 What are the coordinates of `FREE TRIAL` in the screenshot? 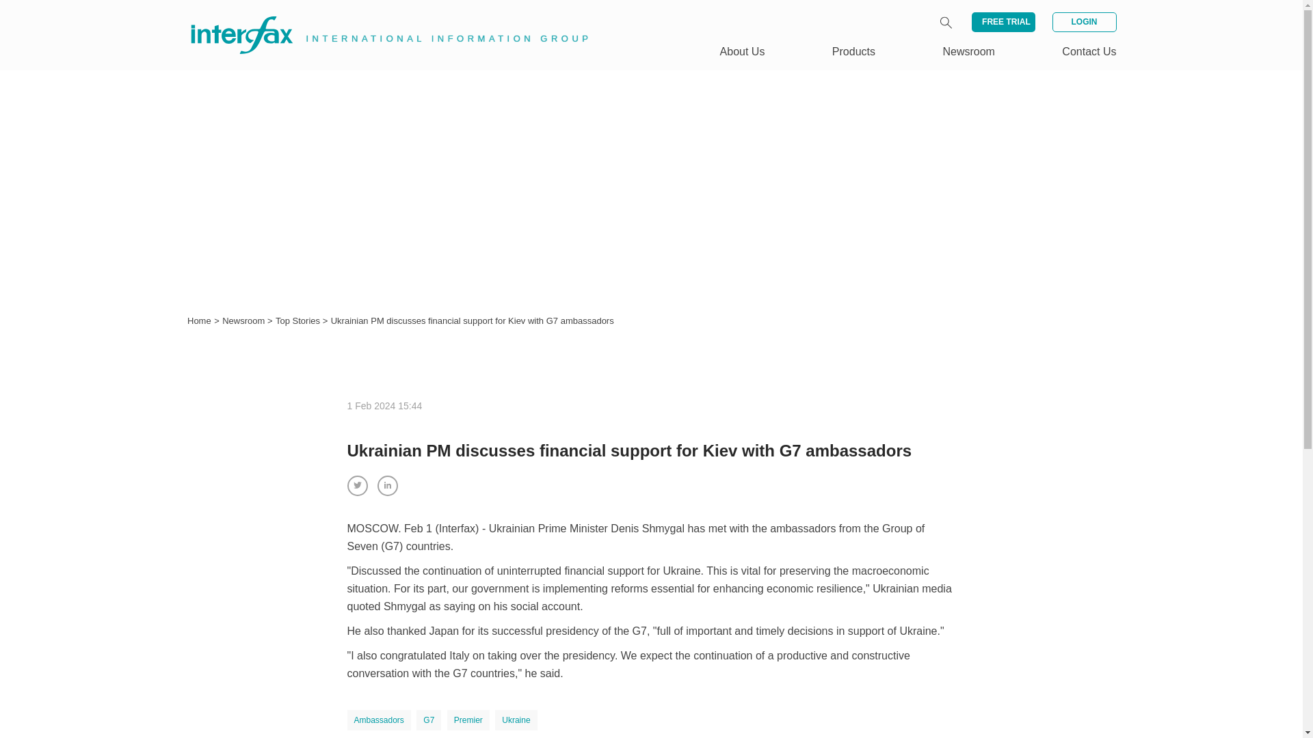 It's located at (1003, 22).